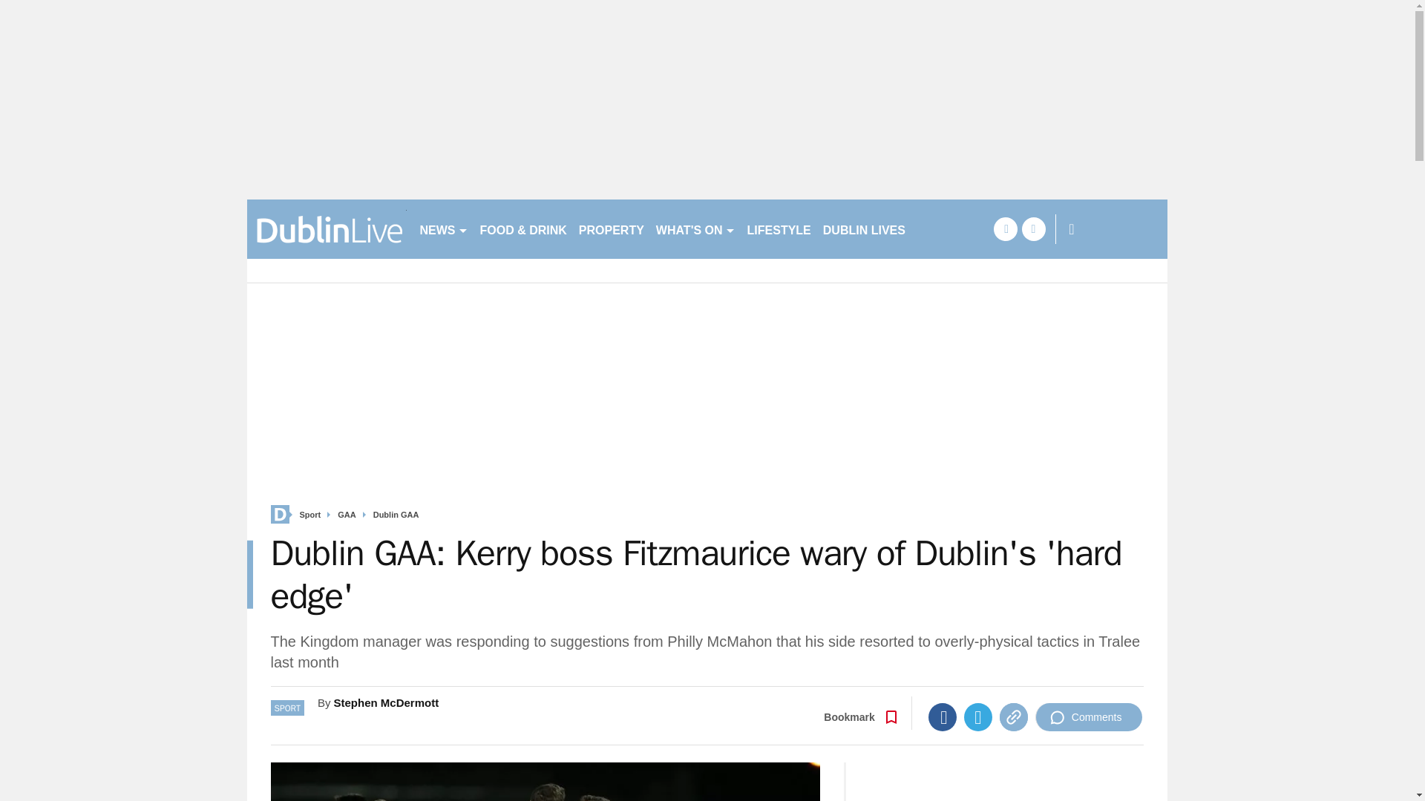 The width and height of the screenshot is (1425, 801). Describe the element at coordinates (695, 228) in the screenshot. I see `WHAT'S ON` at that location.